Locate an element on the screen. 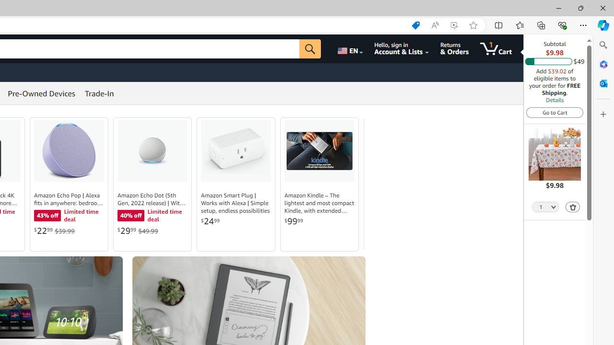 The height and width of the screenshot is (345, 614). Go is located at coordinates (310, 49).